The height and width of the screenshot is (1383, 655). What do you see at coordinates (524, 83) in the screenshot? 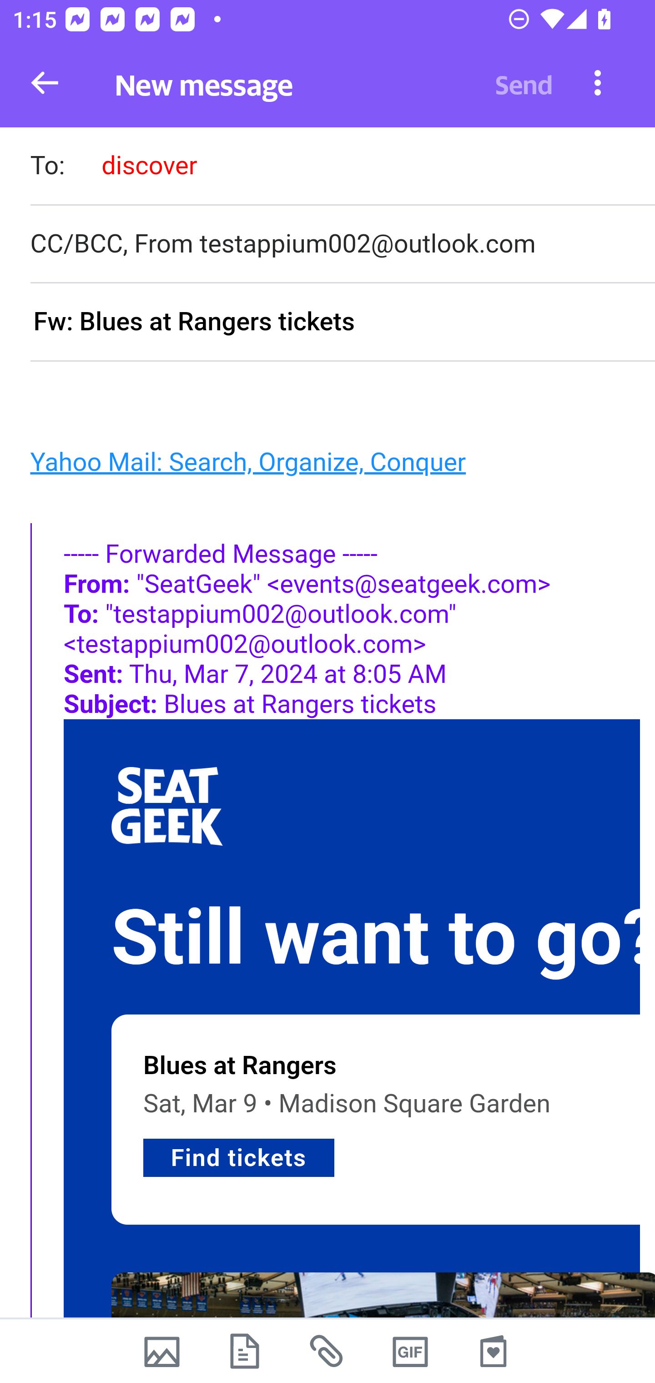
I see `Send` at bounding box center [524, 83].